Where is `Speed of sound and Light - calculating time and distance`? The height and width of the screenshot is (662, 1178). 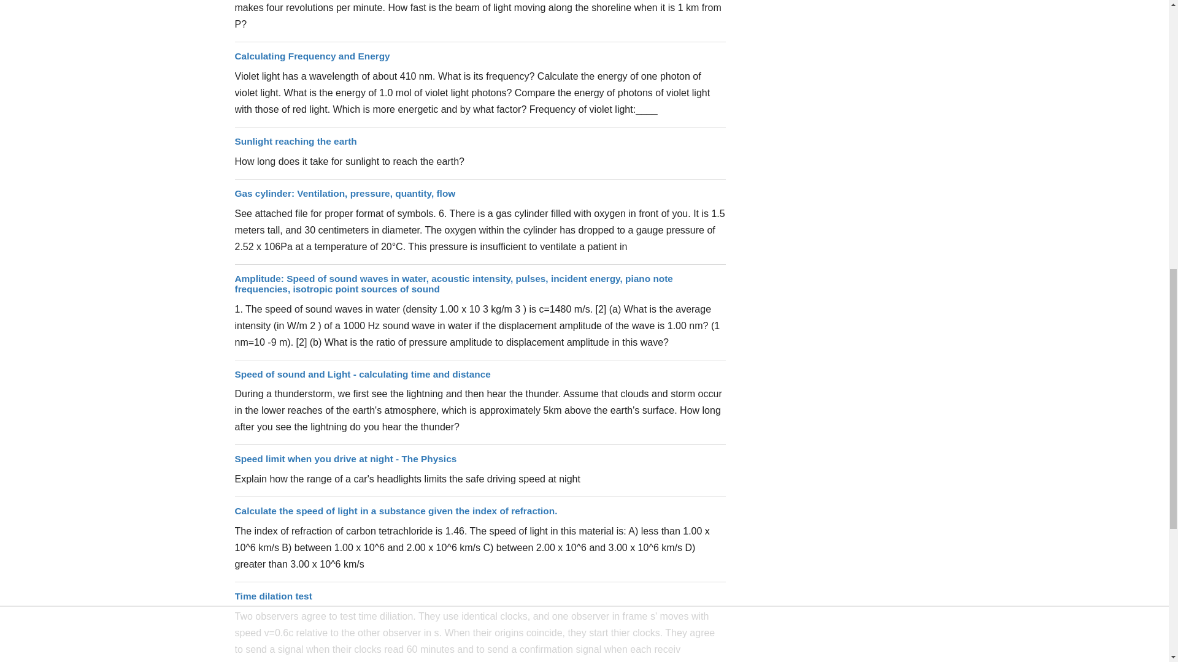
Speed of sound and Light - calculating time and distance is located at coordinates (362, 374).